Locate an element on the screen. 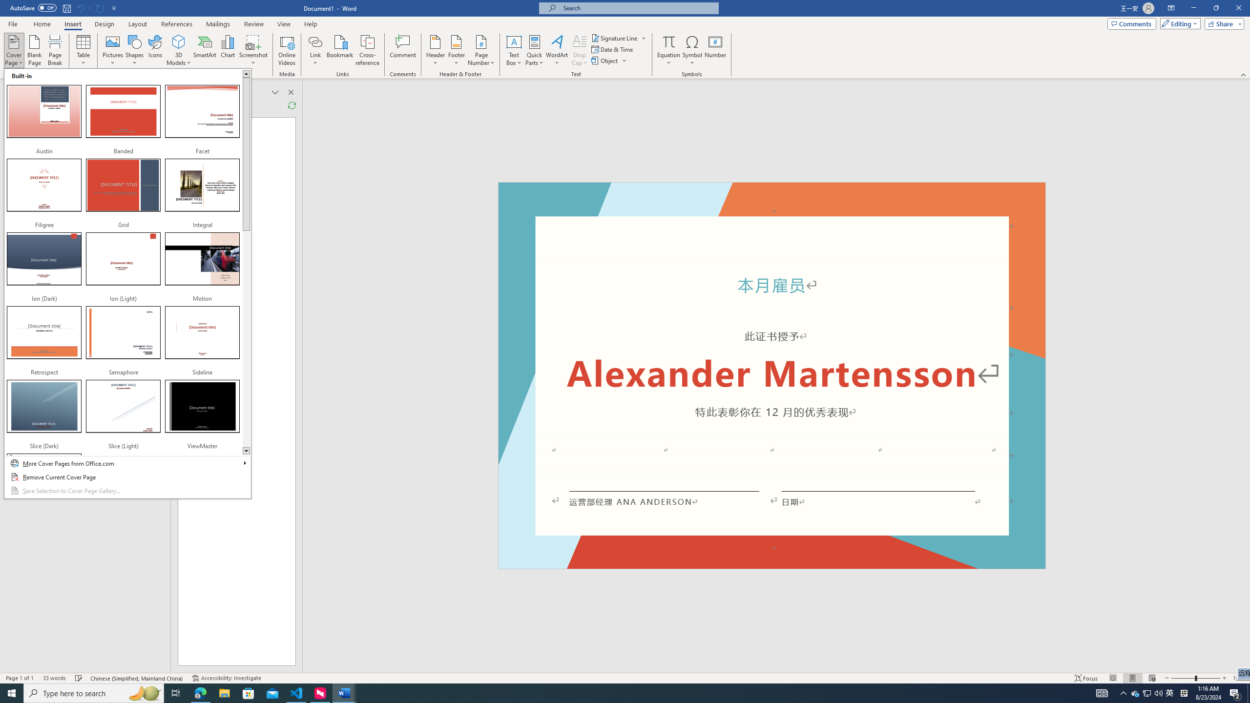 The width and height of the screenshot is (1250, 703). Page 1 content is located at coordinates (771, 383).